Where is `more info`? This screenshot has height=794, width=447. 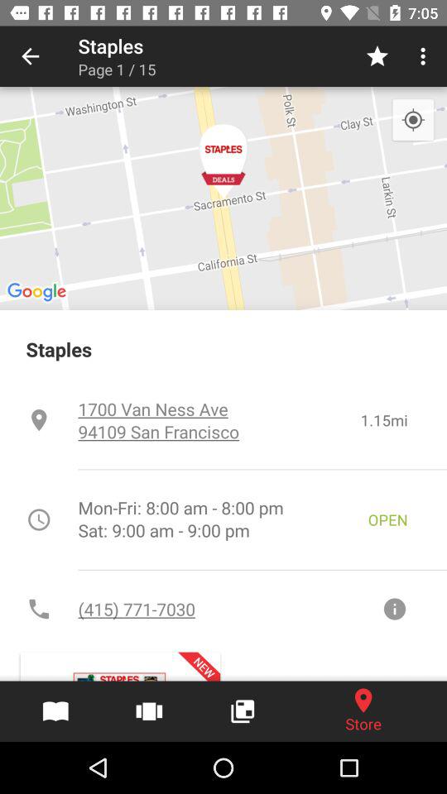 more info is located at coordinates (394, 609).